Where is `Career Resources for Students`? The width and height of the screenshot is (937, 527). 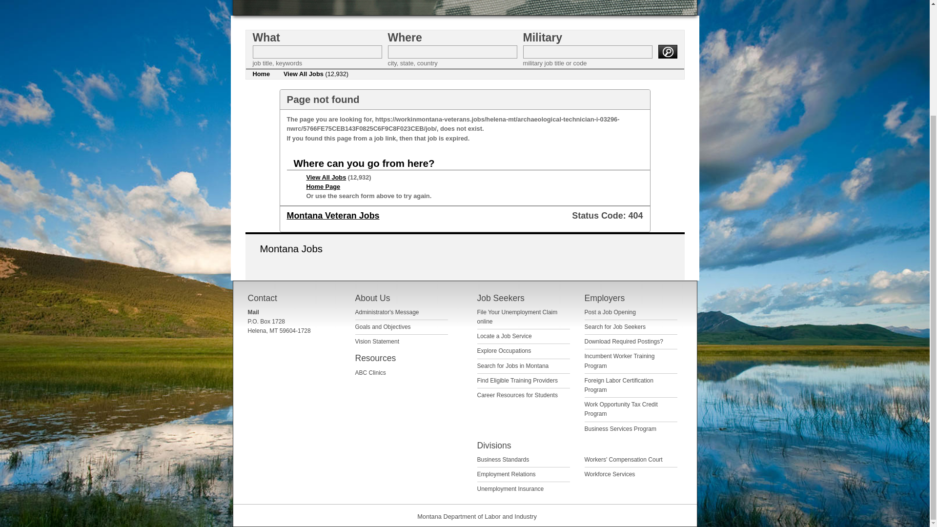
Career Resources for Students is located at coordinates (517, 395).